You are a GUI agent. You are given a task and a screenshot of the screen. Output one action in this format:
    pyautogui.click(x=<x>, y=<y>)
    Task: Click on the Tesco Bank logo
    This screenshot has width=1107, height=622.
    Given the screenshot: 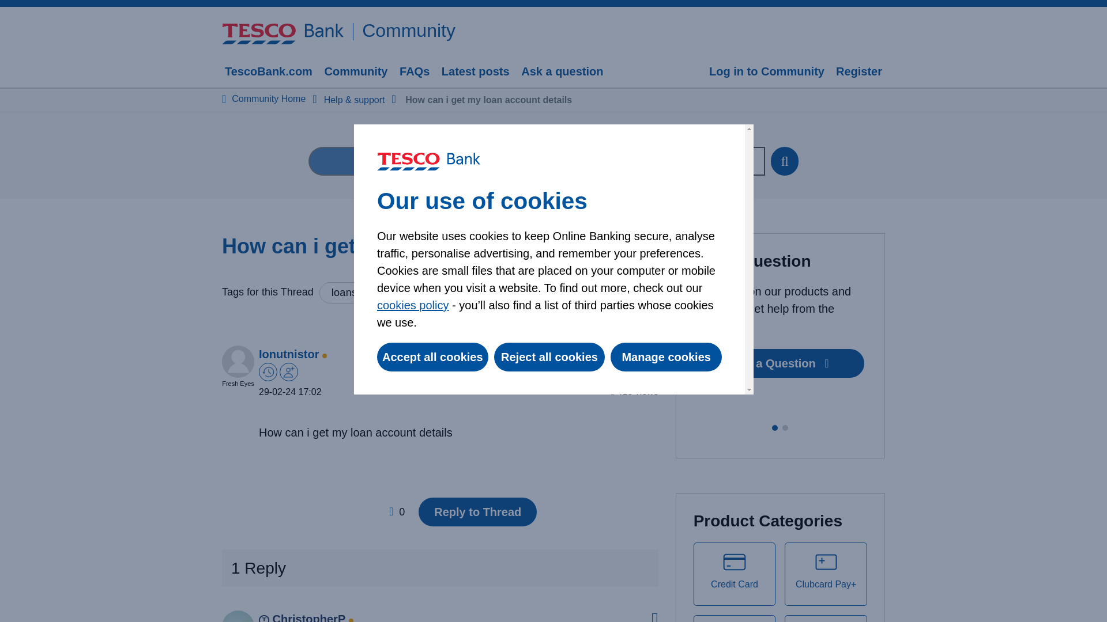 What is the action you would take?
    pyautogui.click(x=283, y=33)
    